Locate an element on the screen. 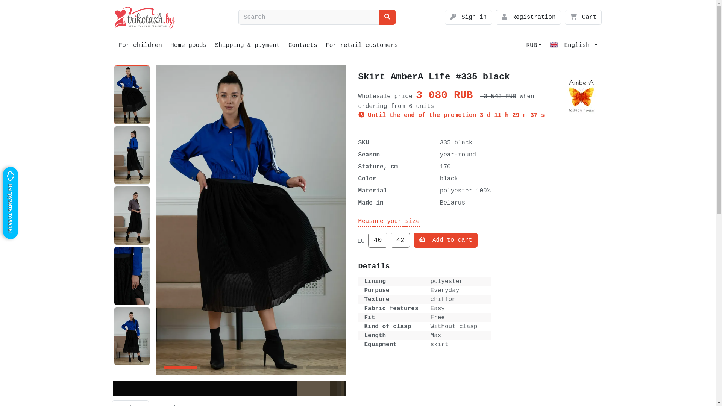  Color #453d2e is located at coordinates (343, 388).